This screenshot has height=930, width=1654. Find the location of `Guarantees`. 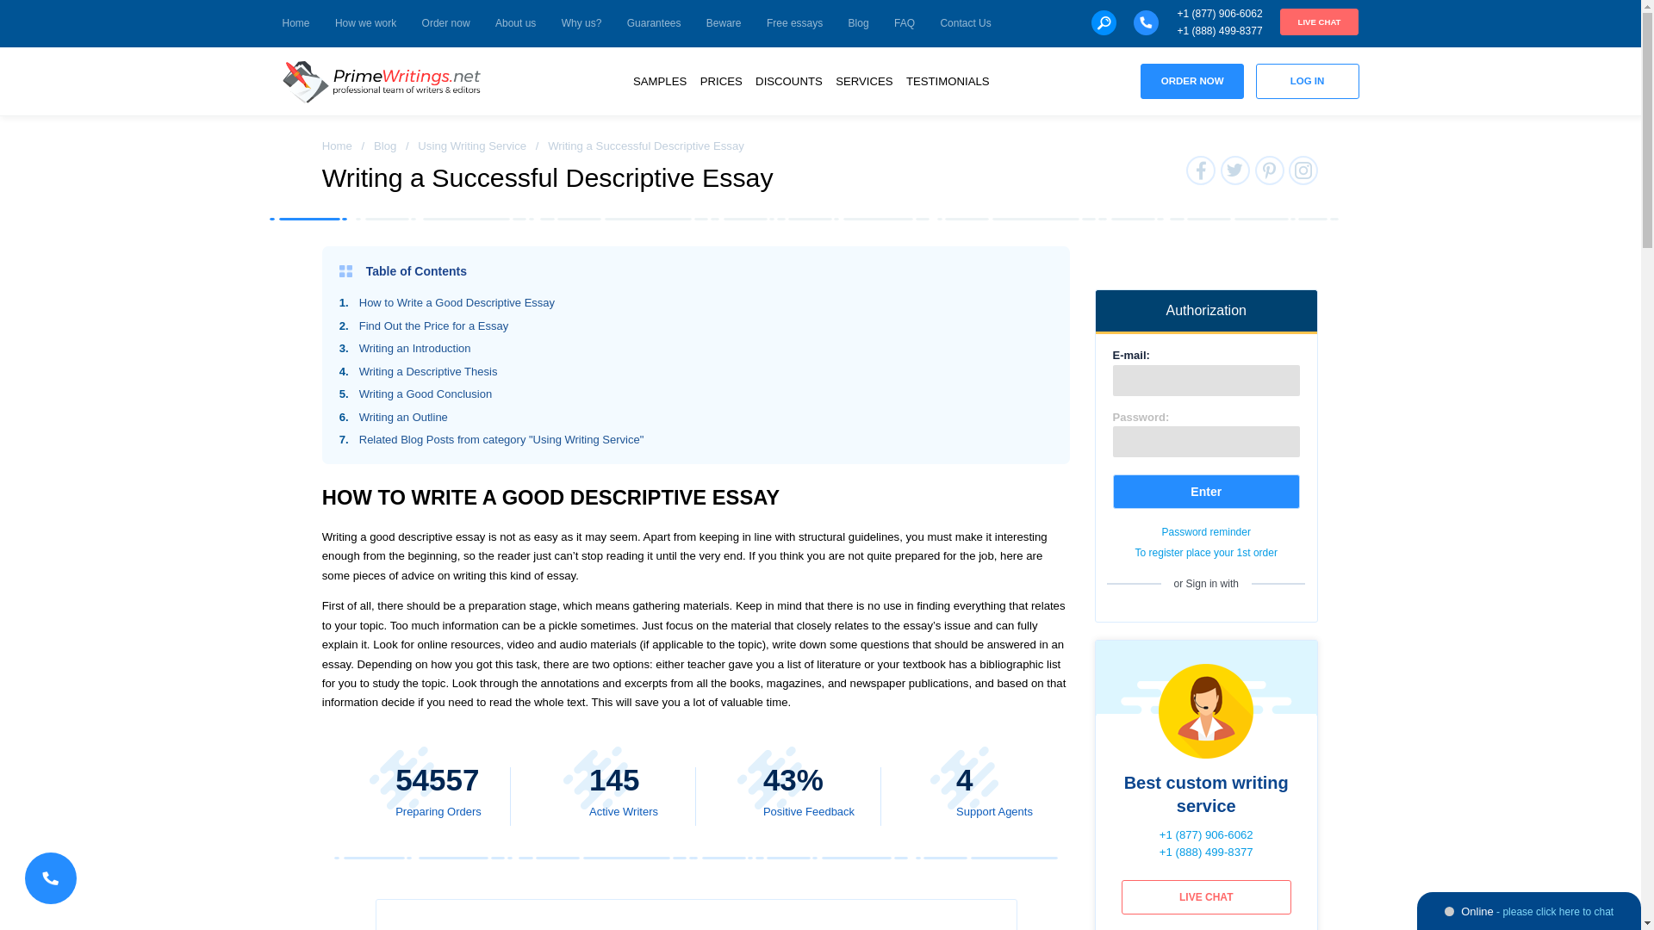

Guarantees is located at coordinates (654, 24).